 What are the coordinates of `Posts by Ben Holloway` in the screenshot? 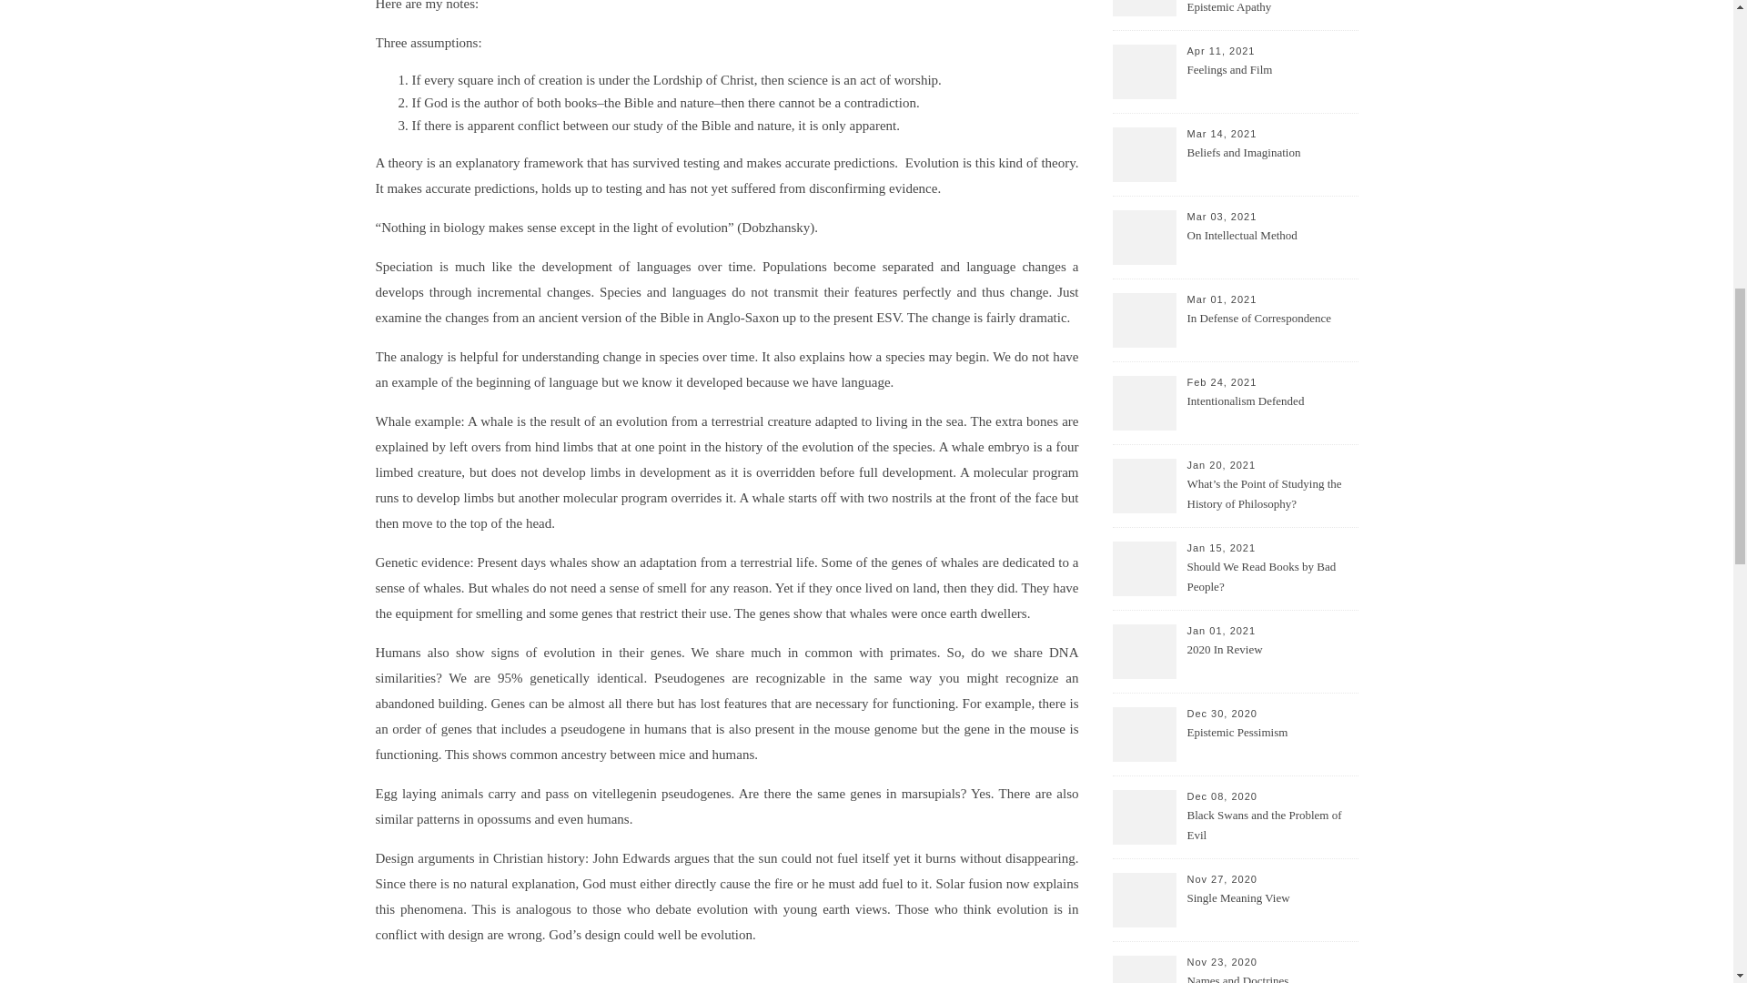 It's located at (432, 981).